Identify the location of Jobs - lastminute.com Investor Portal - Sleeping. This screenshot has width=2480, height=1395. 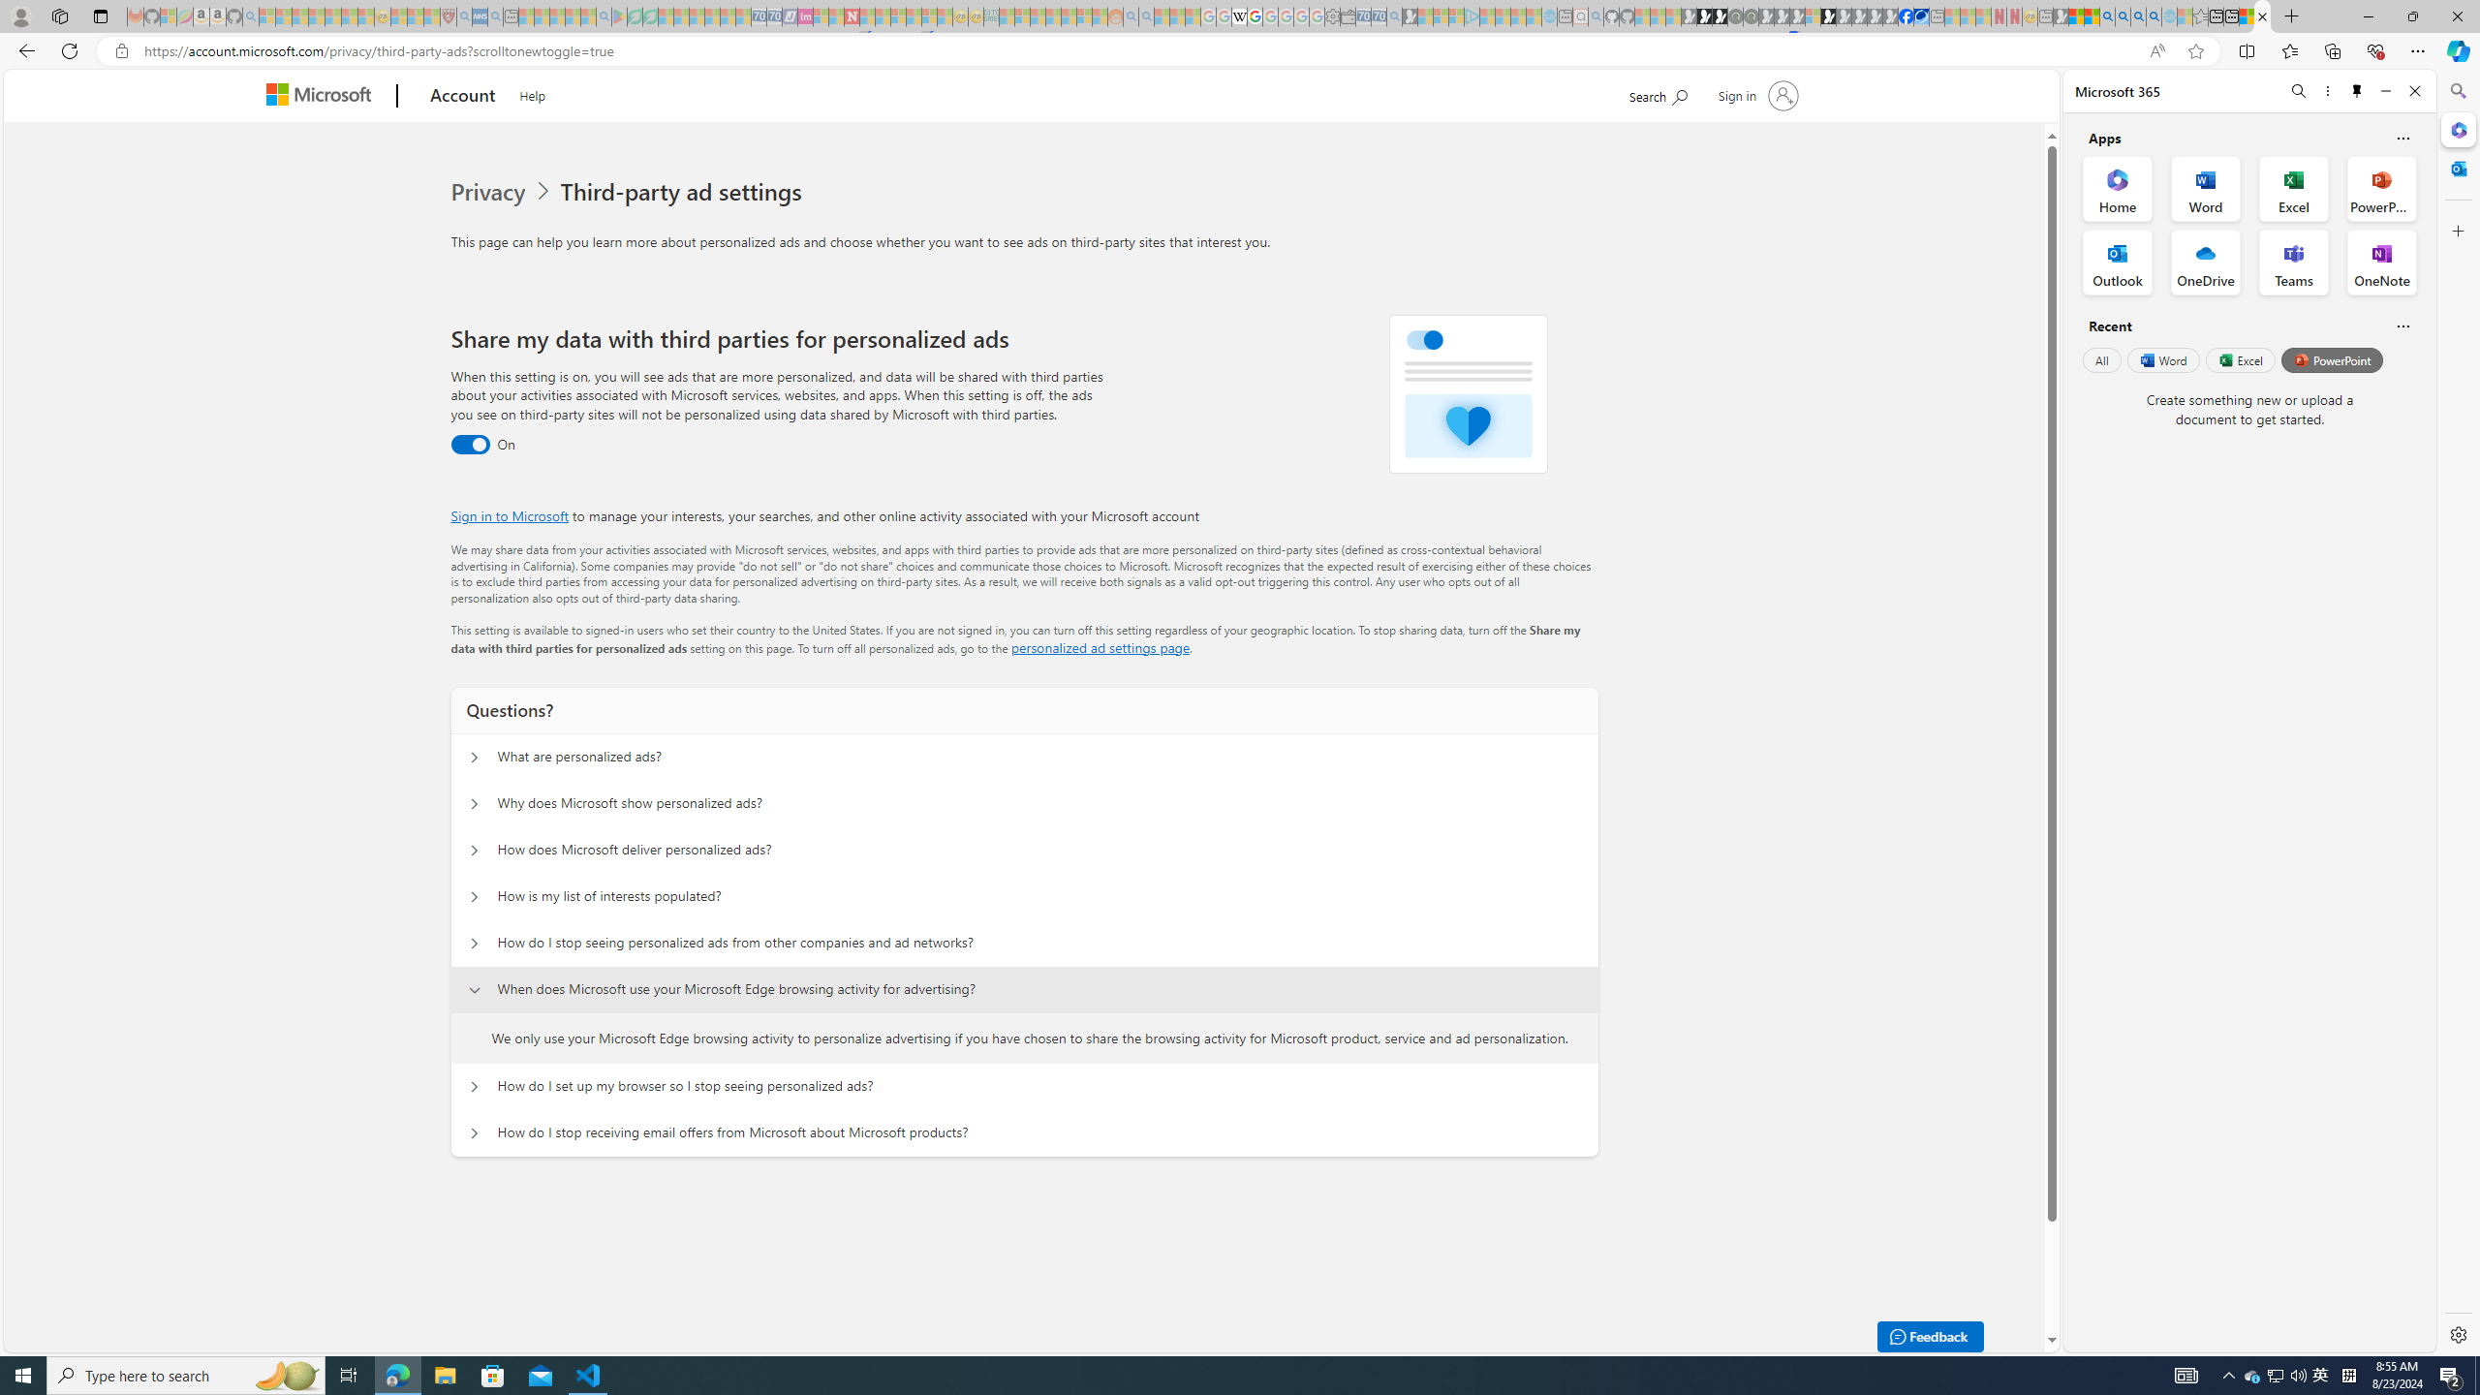
(804, 16).